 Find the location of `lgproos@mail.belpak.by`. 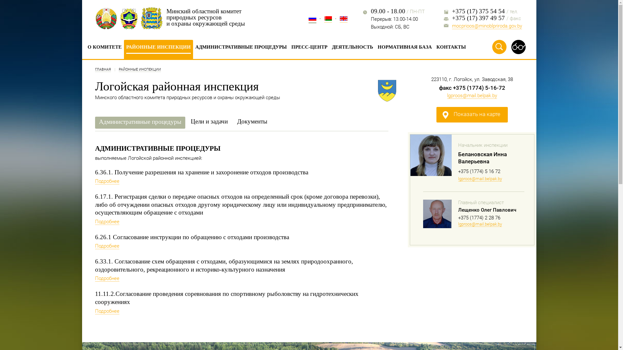

lgproos@mail.belpak.by is located at coordinates (480, 224).